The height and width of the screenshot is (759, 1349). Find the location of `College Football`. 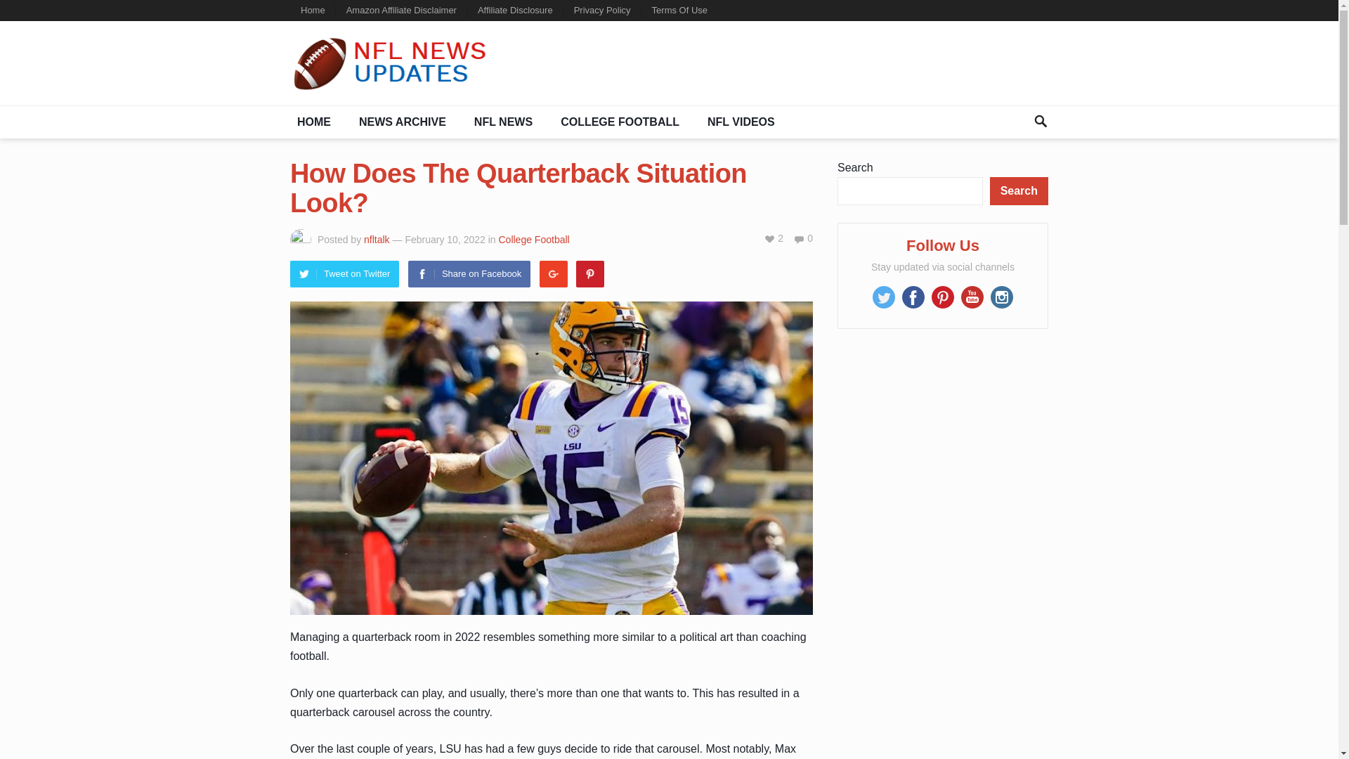

College Football is located at coordinates (534, 239).